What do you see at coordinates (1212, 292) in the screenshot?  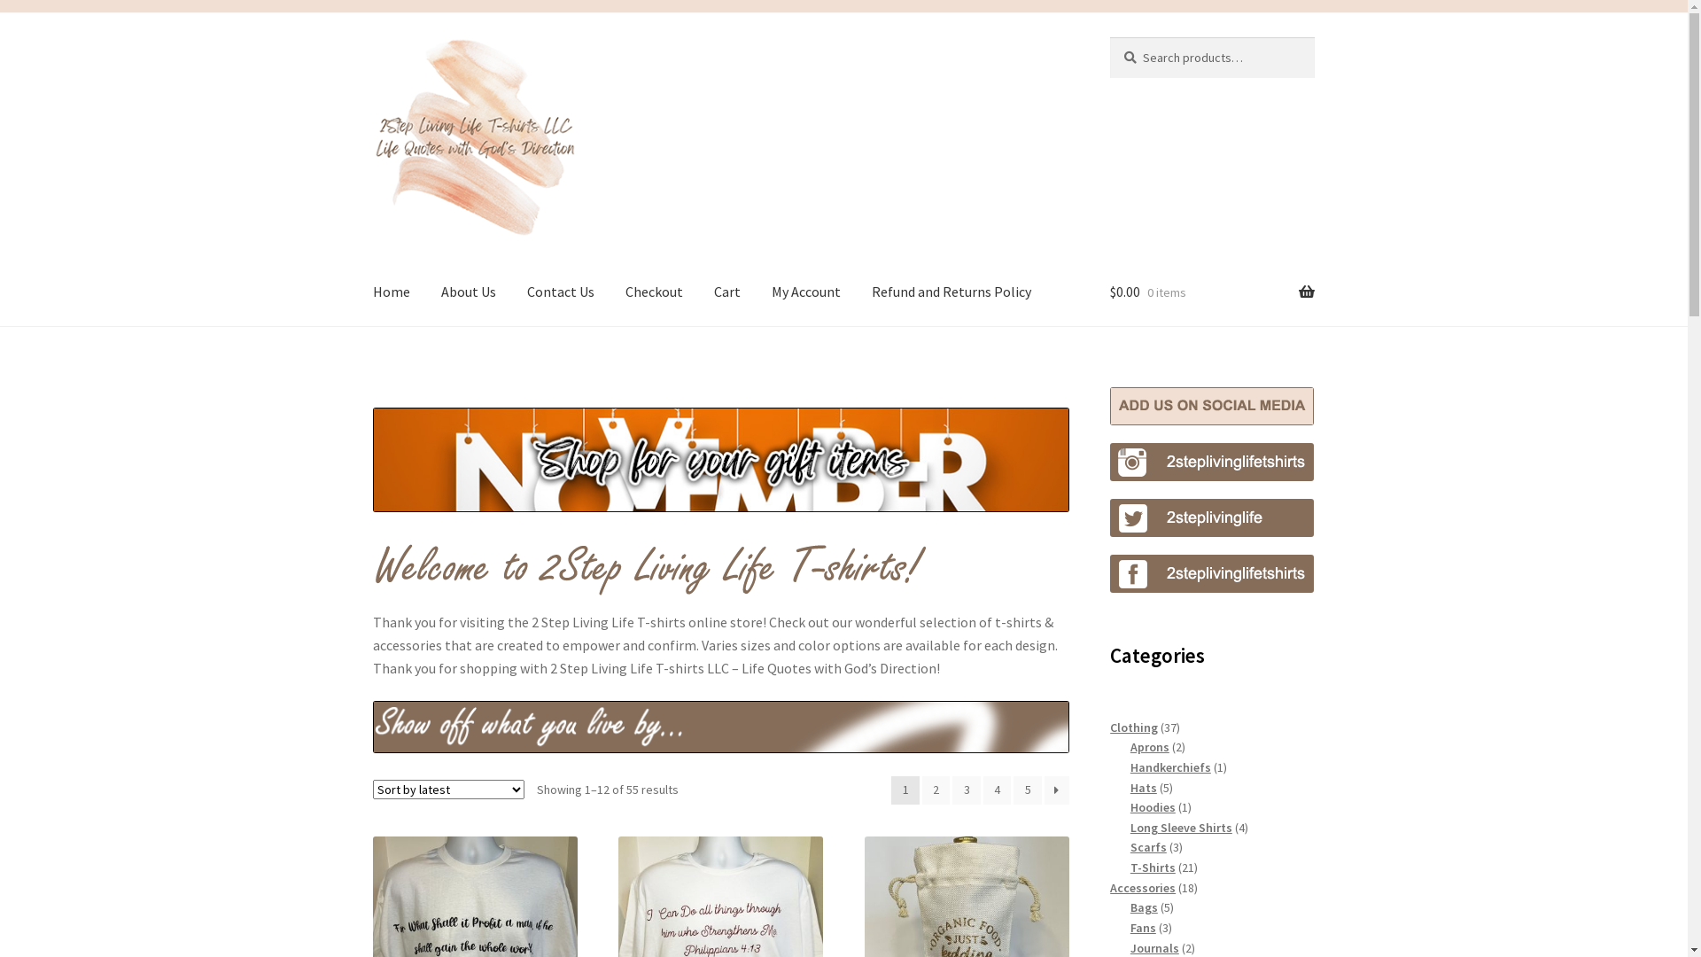 I see `$0.00 0 items` at bounding box center [1212, 292].